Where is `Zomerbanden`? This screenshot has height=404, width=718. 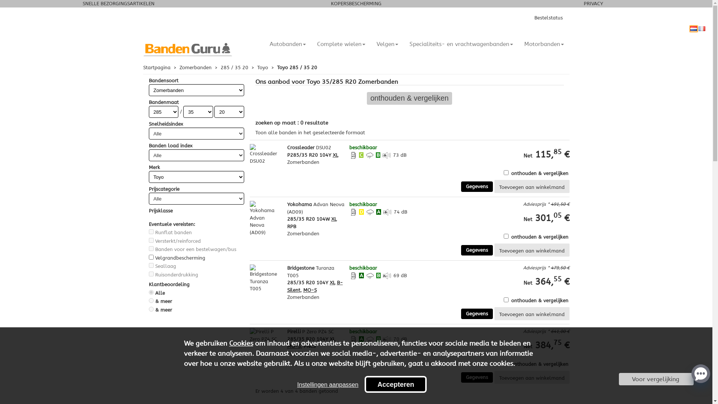 Zomerbanden is located at coordinates (196, 67).